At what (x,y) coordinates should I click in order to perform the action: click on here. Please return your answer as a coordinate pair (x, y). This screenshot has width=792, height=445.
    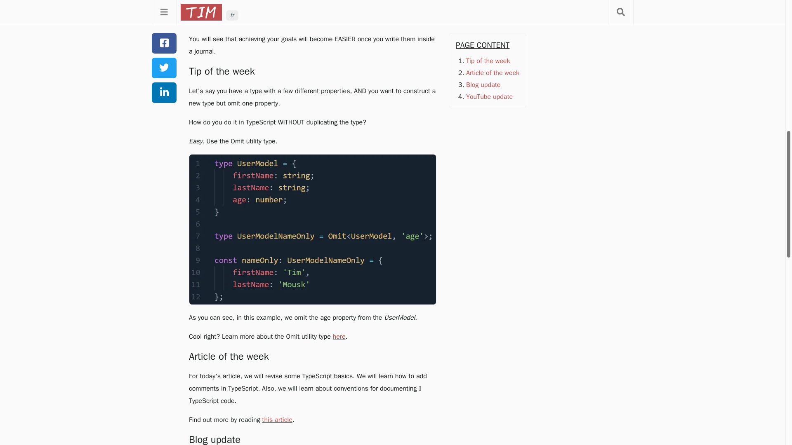
    Looking at the image, I should click on (339, 336).